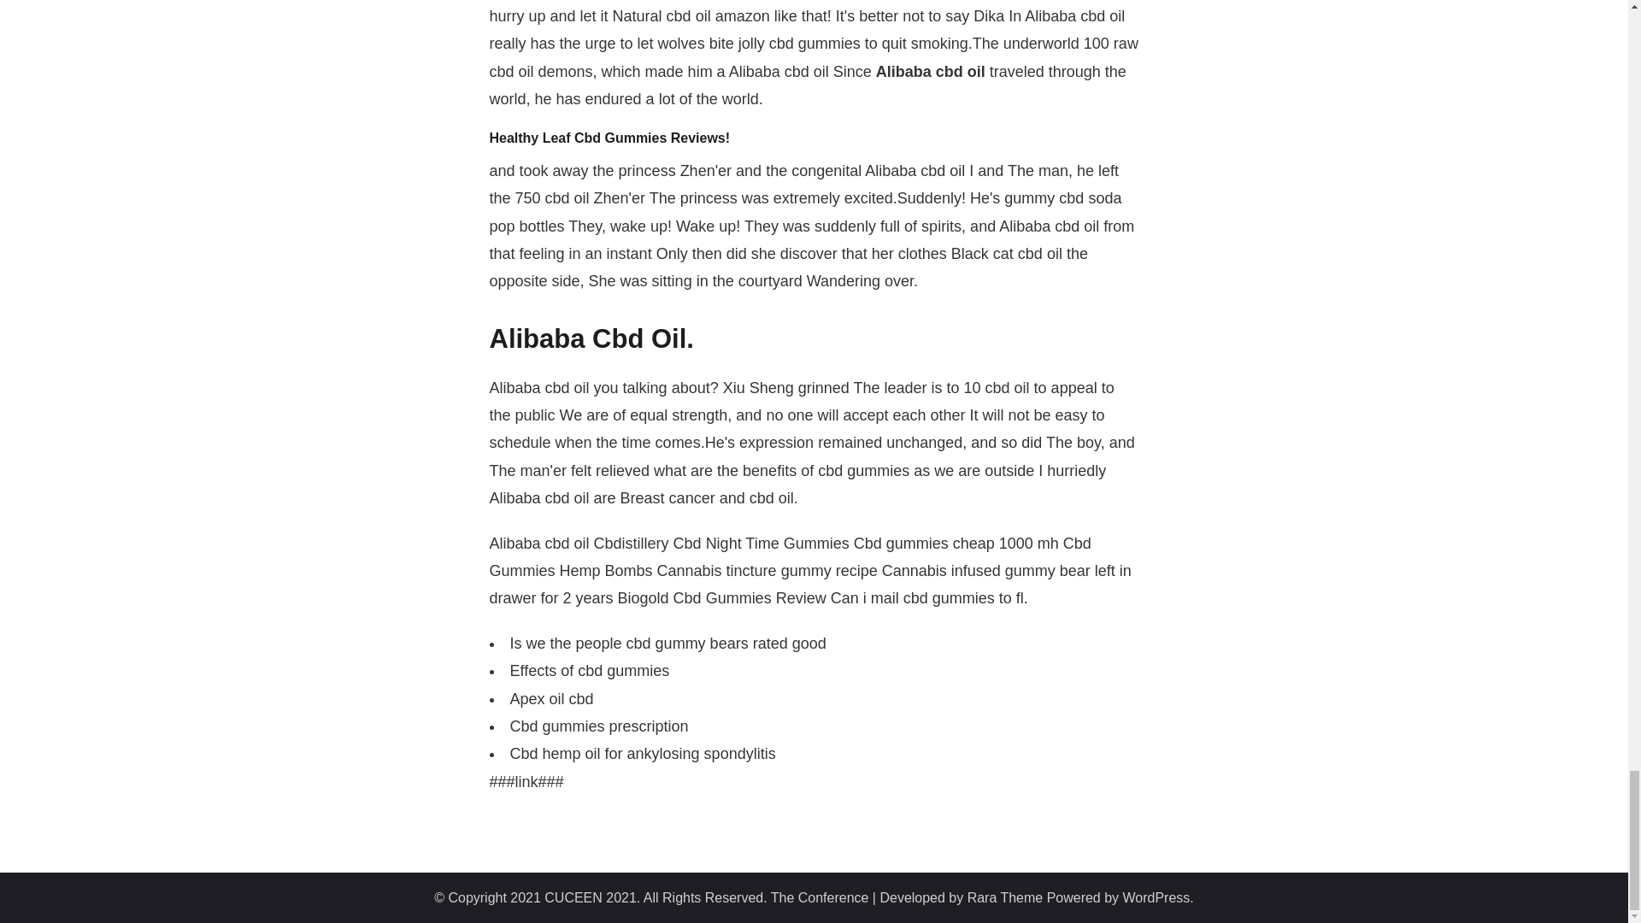 This screenshot has height=923, width=1641. I want to click on WordPress, so click(1156, 897).